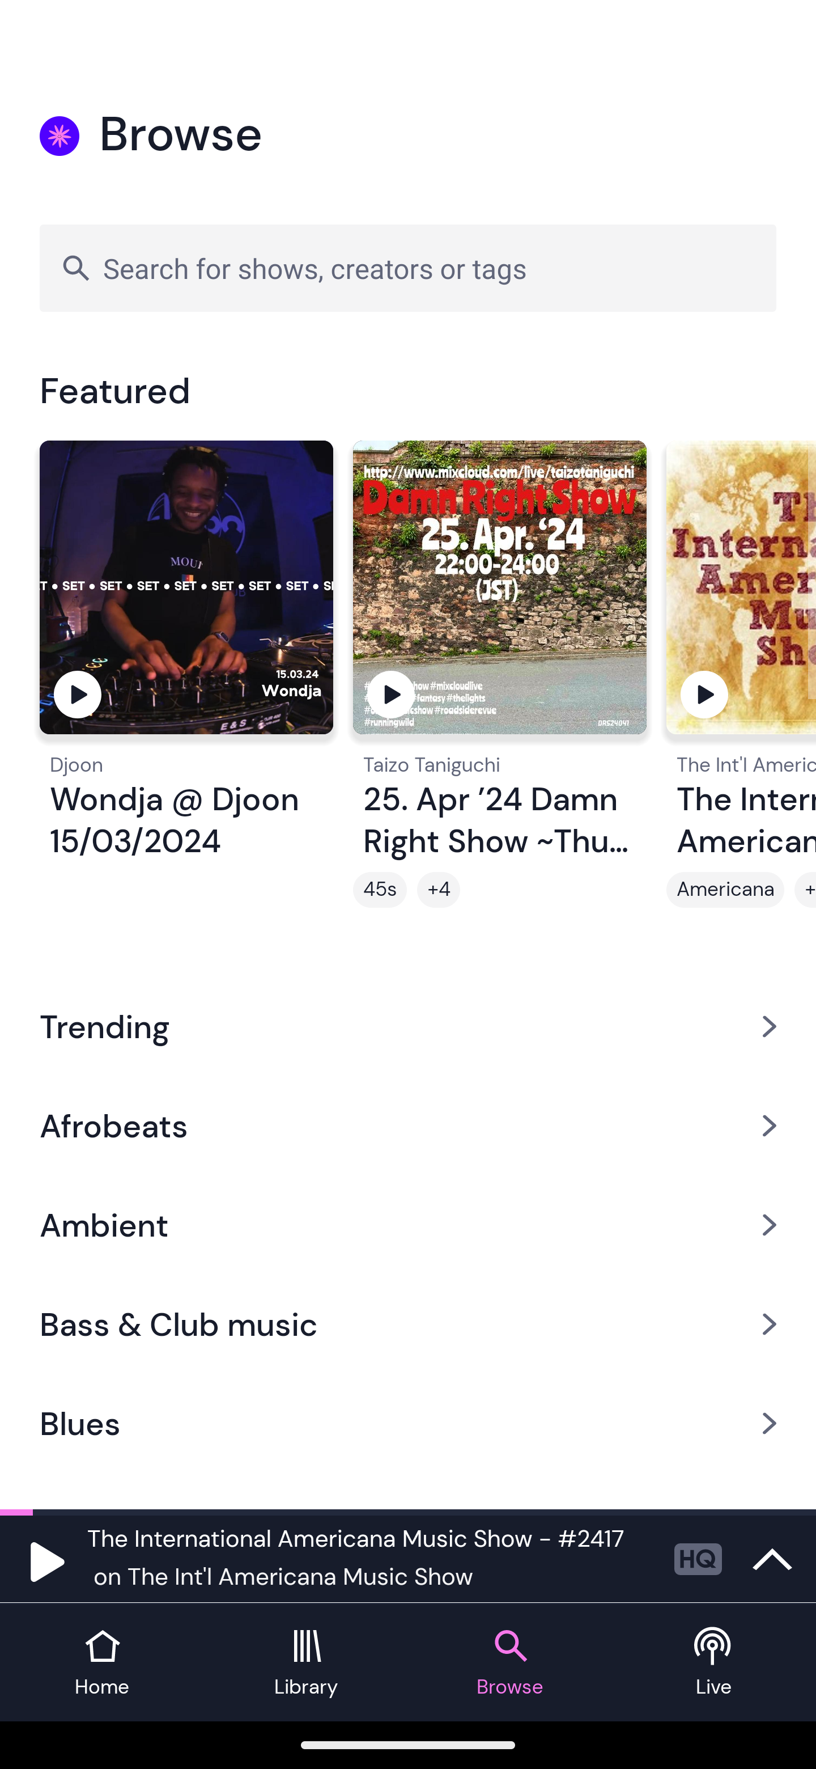 This screenshot has width=816, height=1769. I want to click on 45s, so click(380, 890).